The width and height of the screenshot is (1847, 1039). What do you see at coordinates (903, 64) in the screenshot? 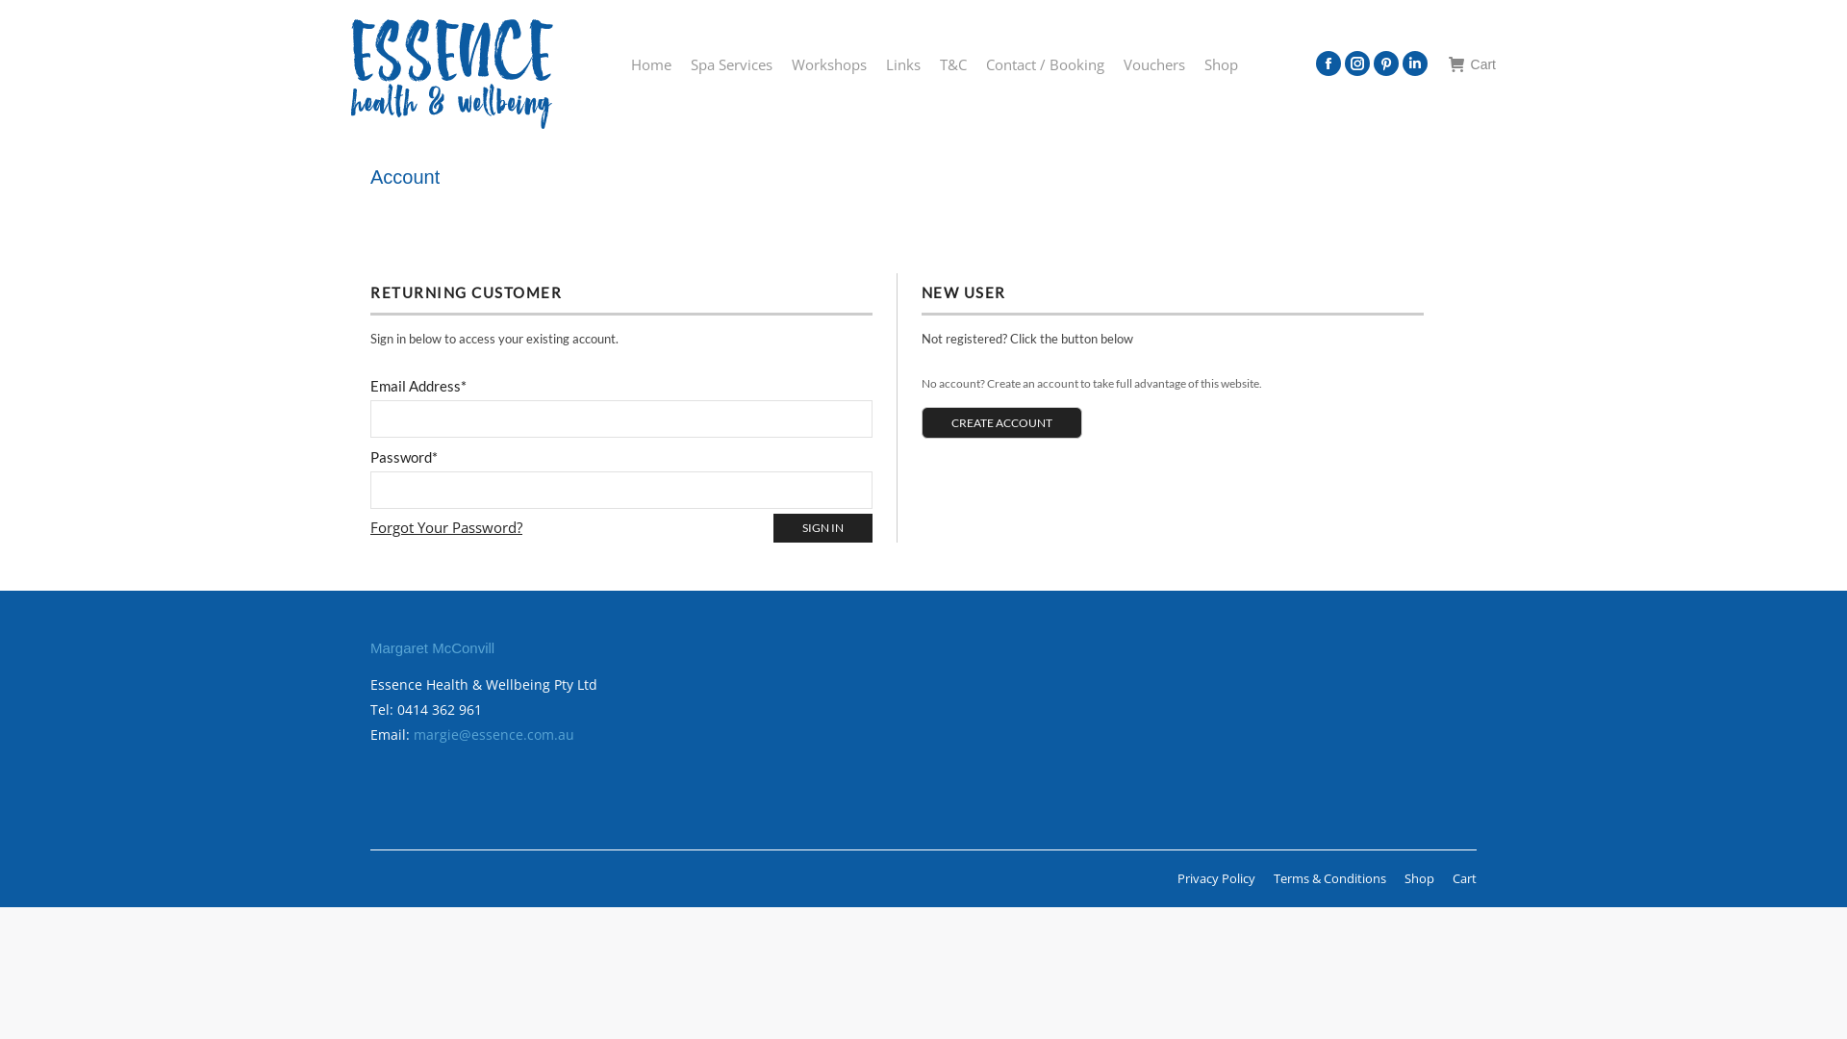
I see `Links` at bounding box center [903, 64].